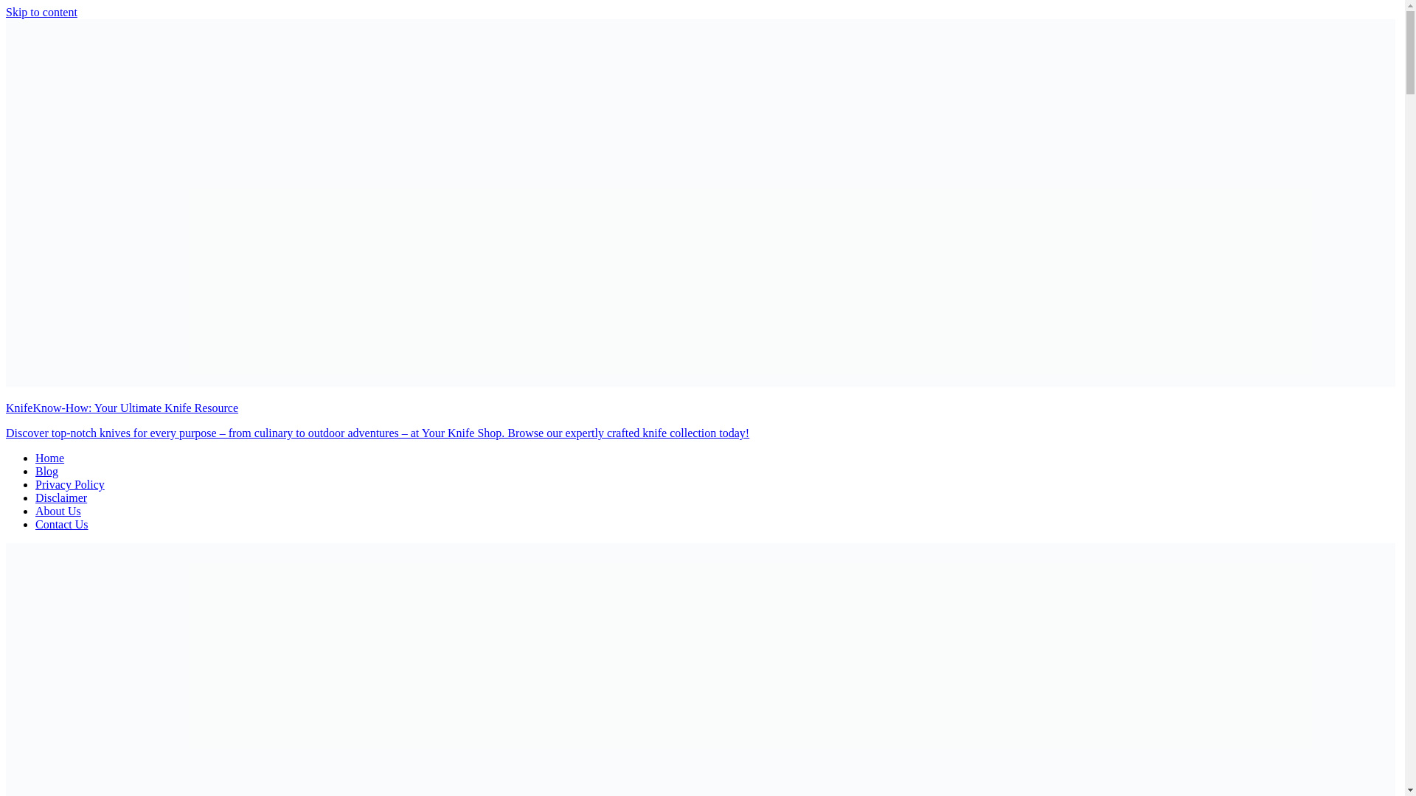 This screenshot has width=1416, height=796. Describe the element at coordinates (46, 471) in the screenshot. I see `Blog` at that location.